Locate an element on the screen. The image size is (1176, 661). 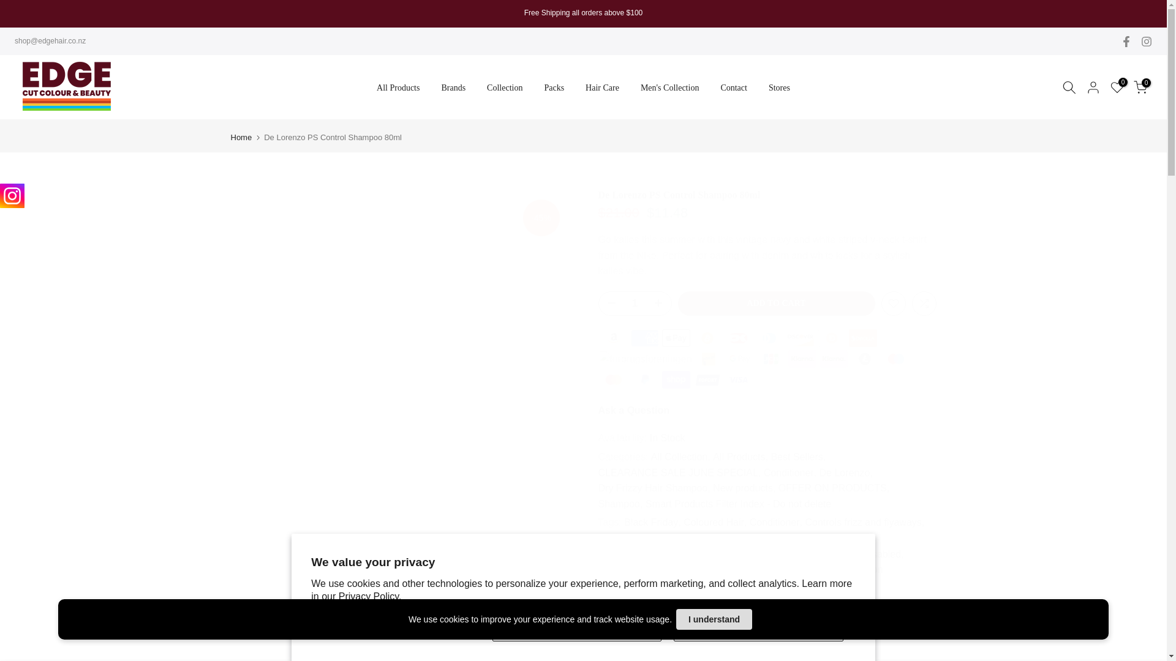
Decline is located at coordinates (758, 629).